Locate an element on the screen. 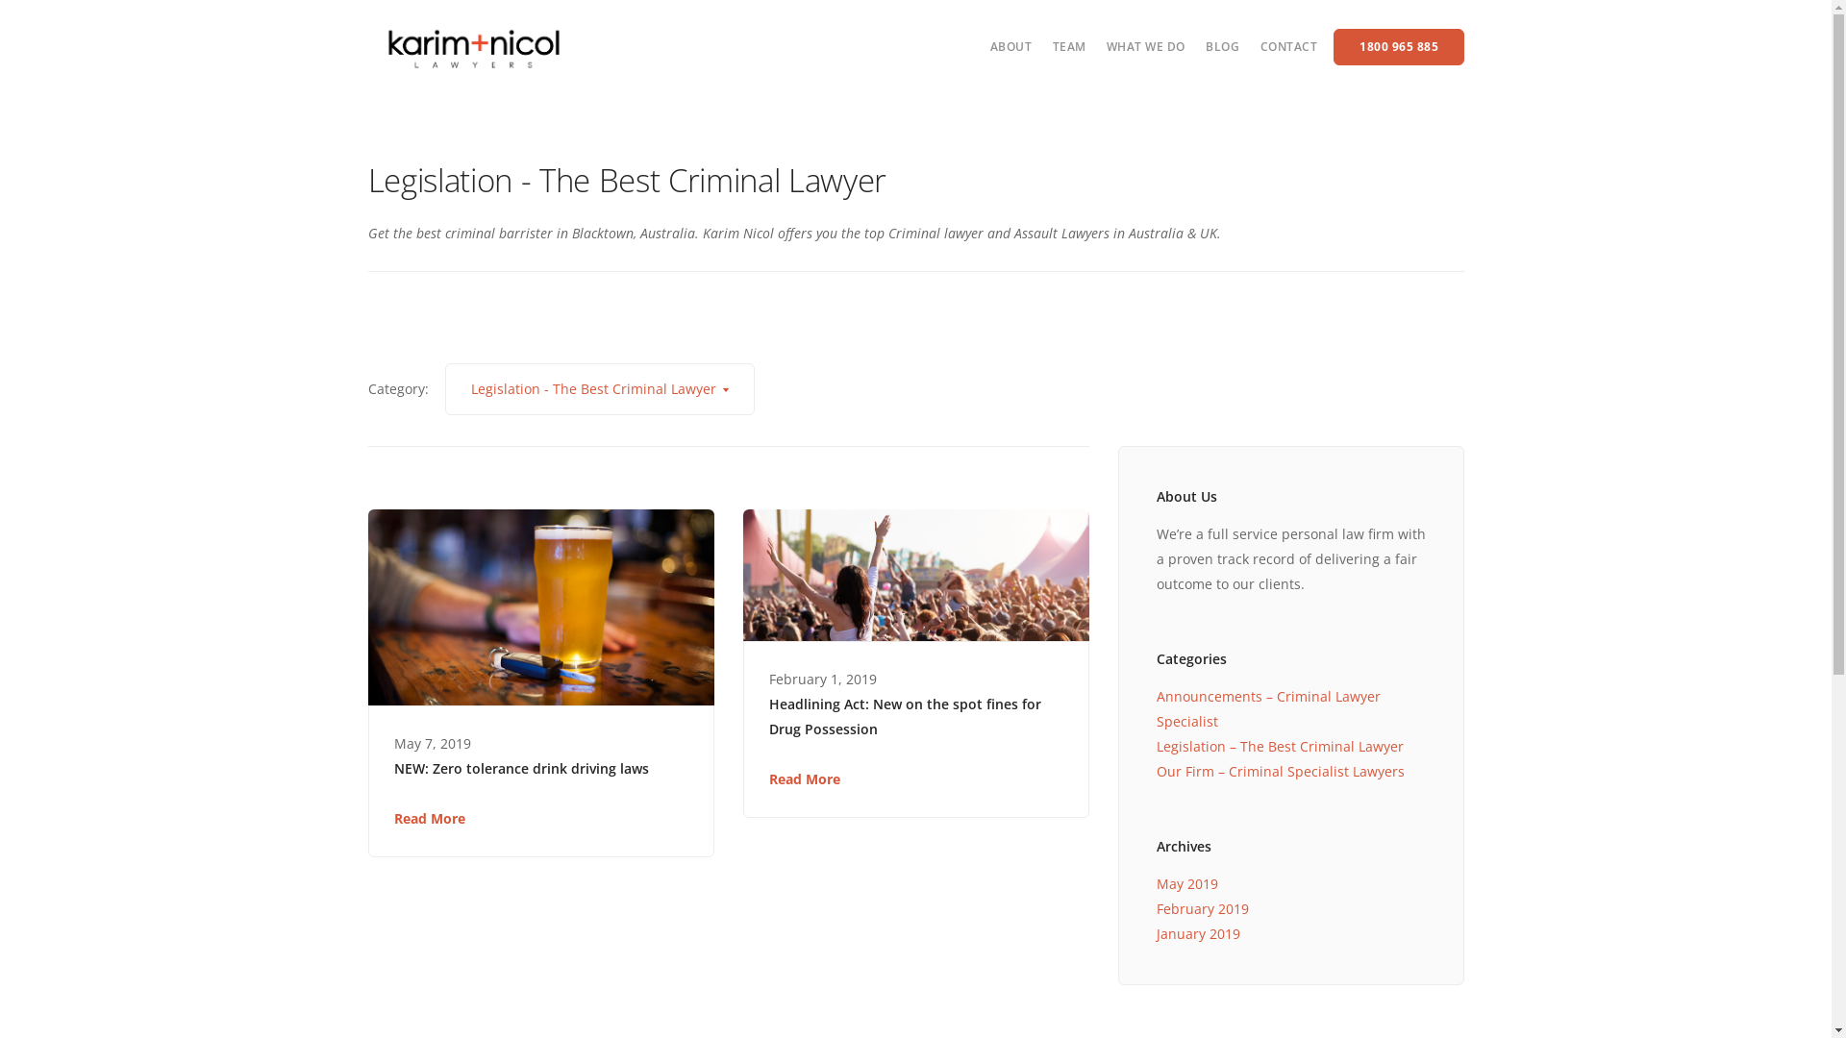  1800 965 885 is located at coordinates (1399, 47).